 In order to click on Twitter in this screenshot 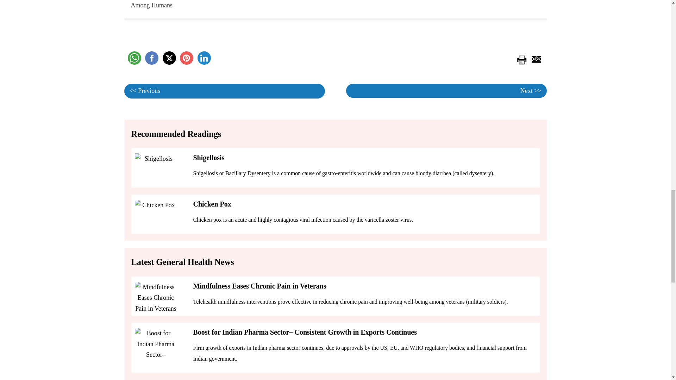, I will do `click(169, 58)`.